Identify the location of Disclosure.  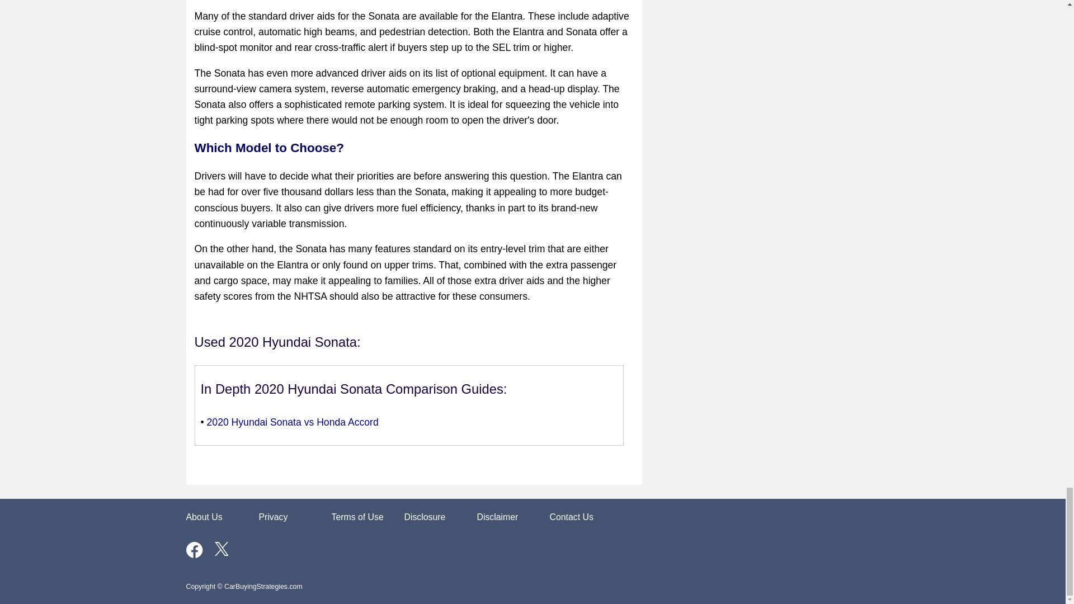
(424, 517).